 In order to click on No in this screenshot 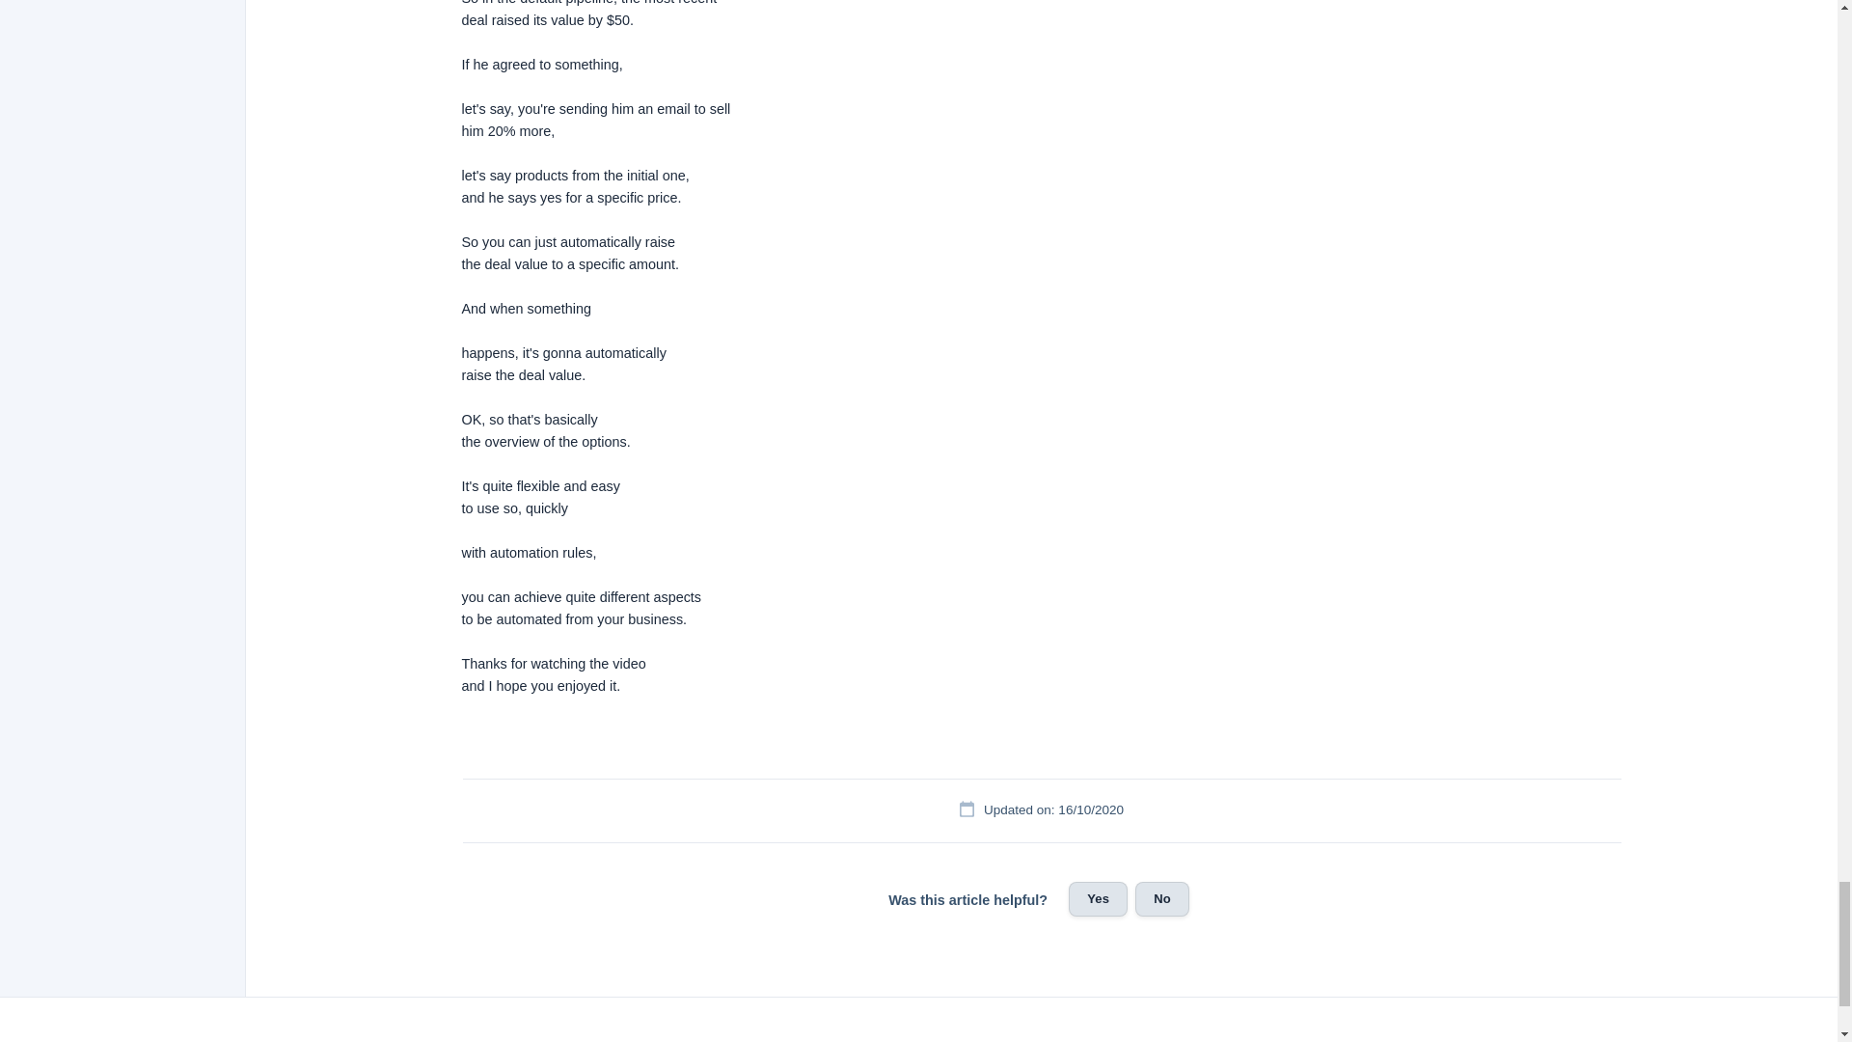, I will do `click(1161, 899)`.